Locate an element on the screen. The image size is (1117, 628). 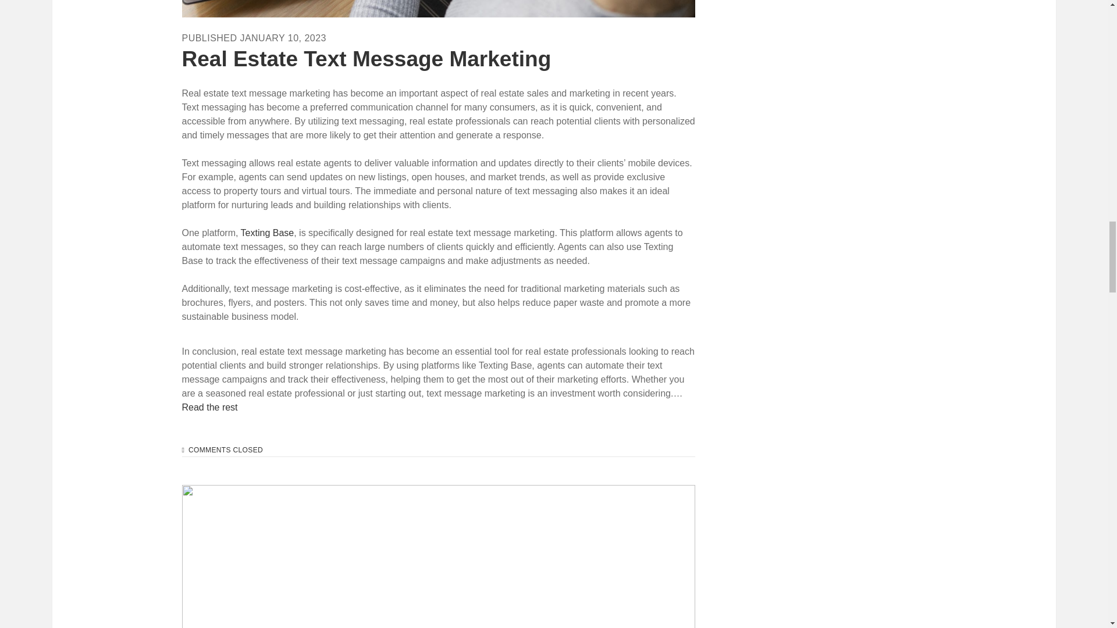
Real Estate Text Message Marketing is located at coordinates (437, 8).